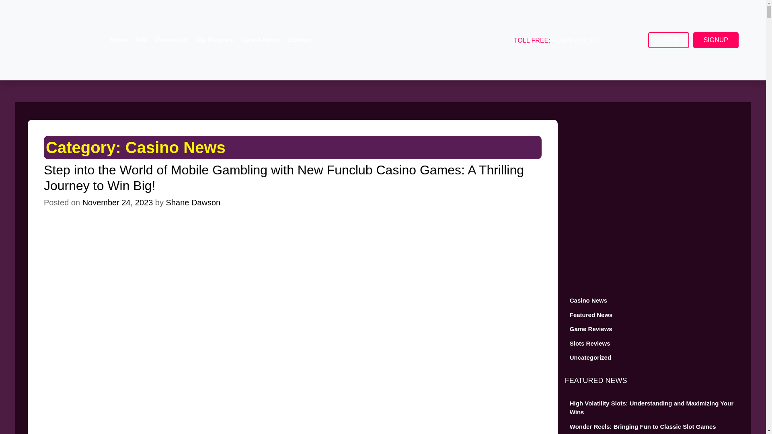  What do you see at coordinates (193, 203) in the screenshot?
I see `Shane Dawson` at bounding box center [193, 203].